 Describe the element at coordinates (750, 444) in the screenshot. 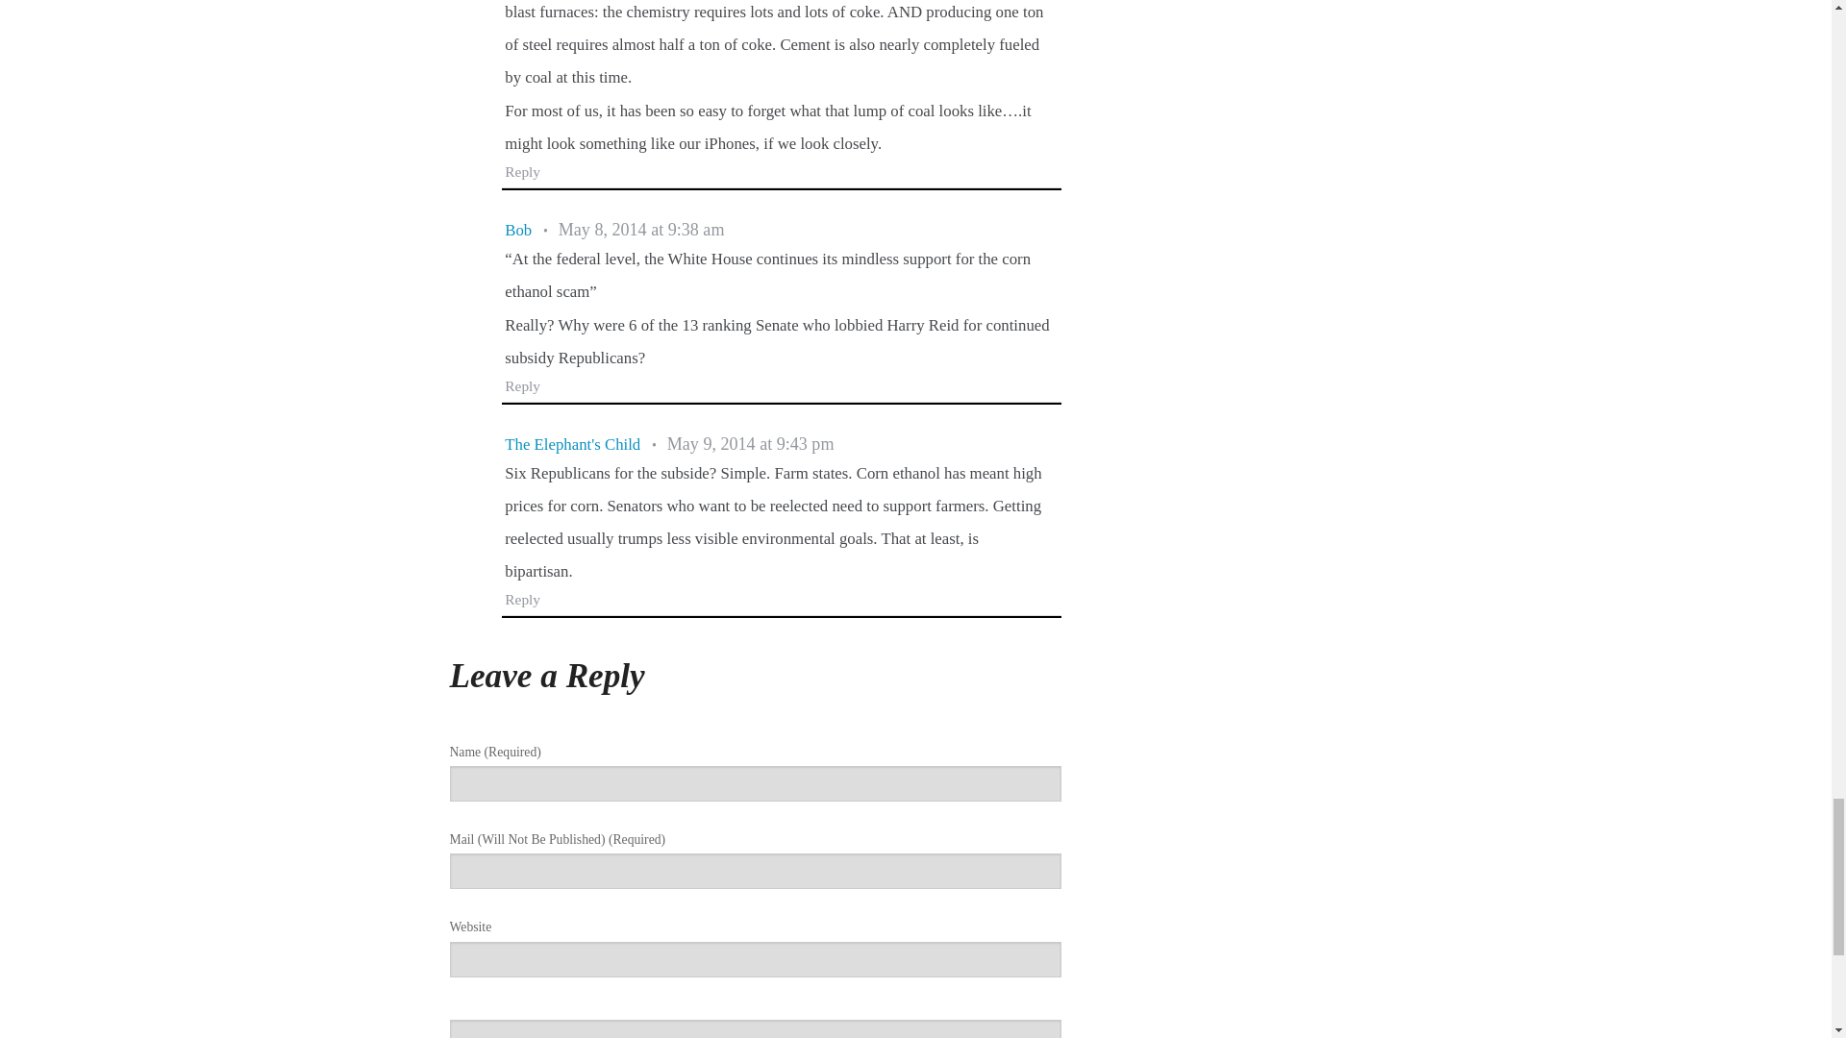

I see `May 9, 2014 at 9:43 pm` at that location.